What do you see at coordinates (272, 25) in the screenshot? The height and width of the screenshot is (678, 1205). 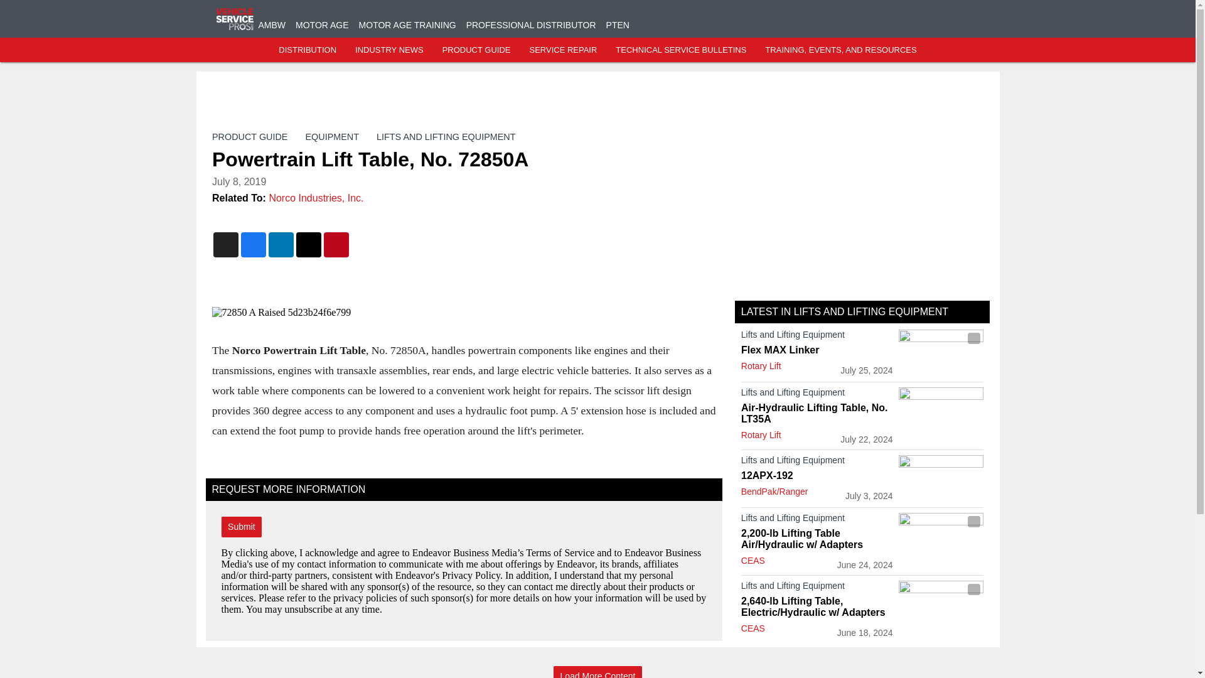 I see `AMBW` at bounding box center [272, 25].